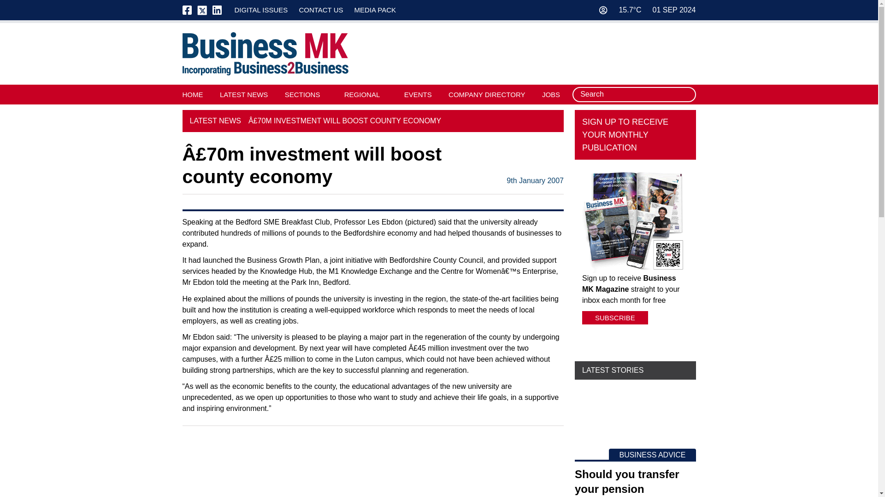 The width and height of the screenshot is (885, 497). I want to click on DIGITAL ISSUES, so click(261, 10).